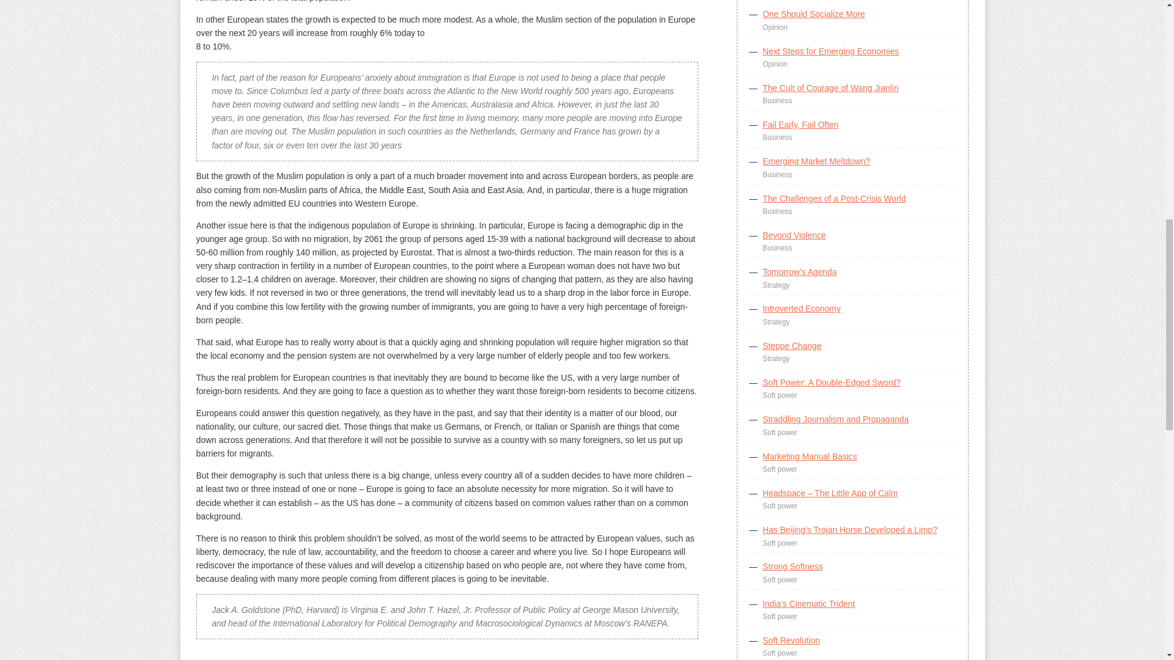 Image resolution: width=1174 pixels, height=660 pixels. I want to click on Strong Softness, so click(792, 566).